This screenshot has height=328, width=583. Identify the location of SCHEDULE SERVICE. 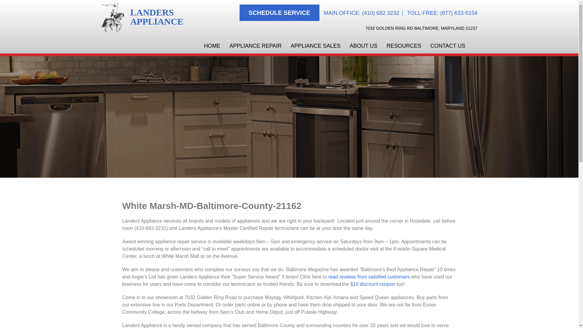
(279, 13).